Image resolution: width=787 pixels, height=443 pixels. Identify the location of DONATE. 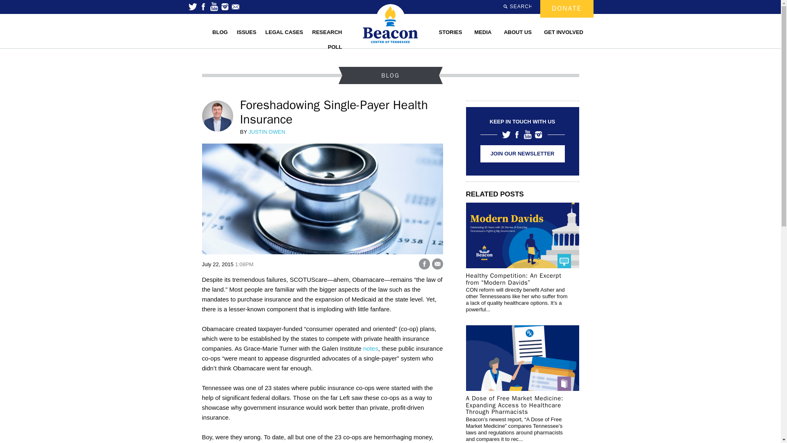
(566, 9).